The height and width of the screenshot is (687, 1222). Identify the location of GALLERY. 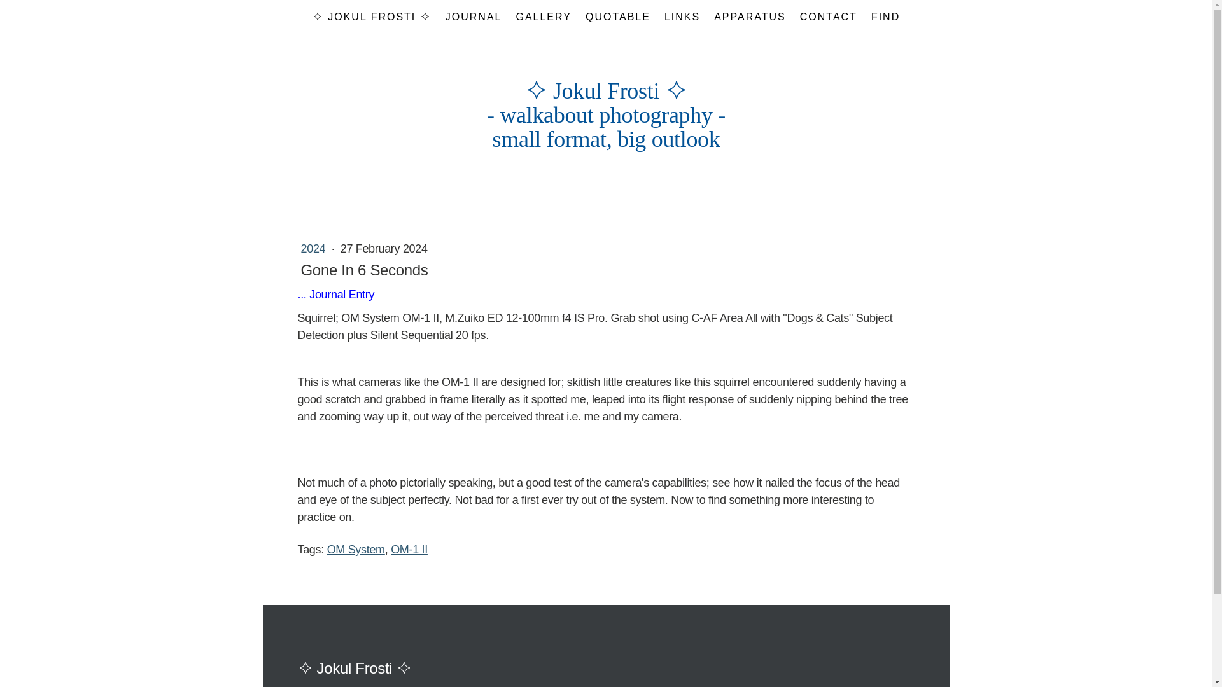
(543, 17).